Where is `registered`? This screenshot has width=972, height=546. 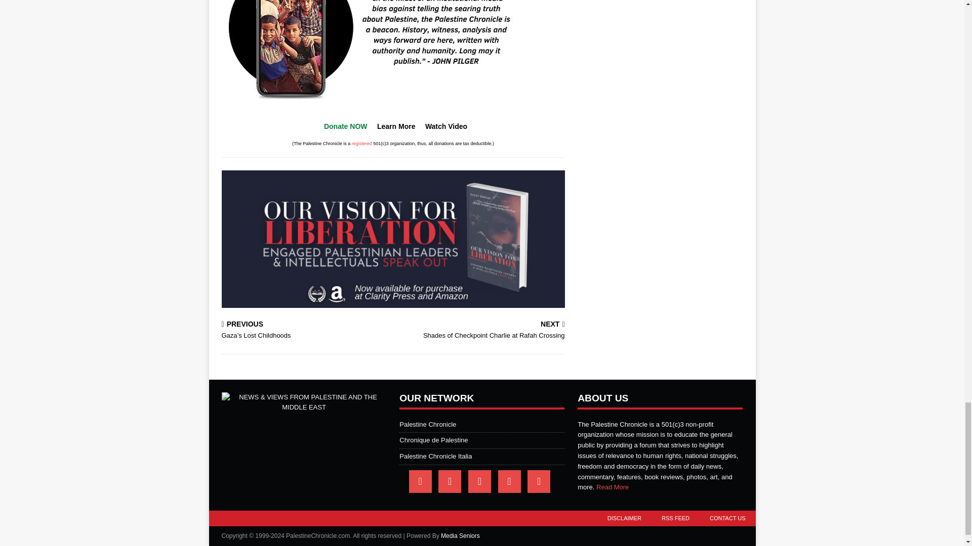
registered is located at coordinates (362, 144).